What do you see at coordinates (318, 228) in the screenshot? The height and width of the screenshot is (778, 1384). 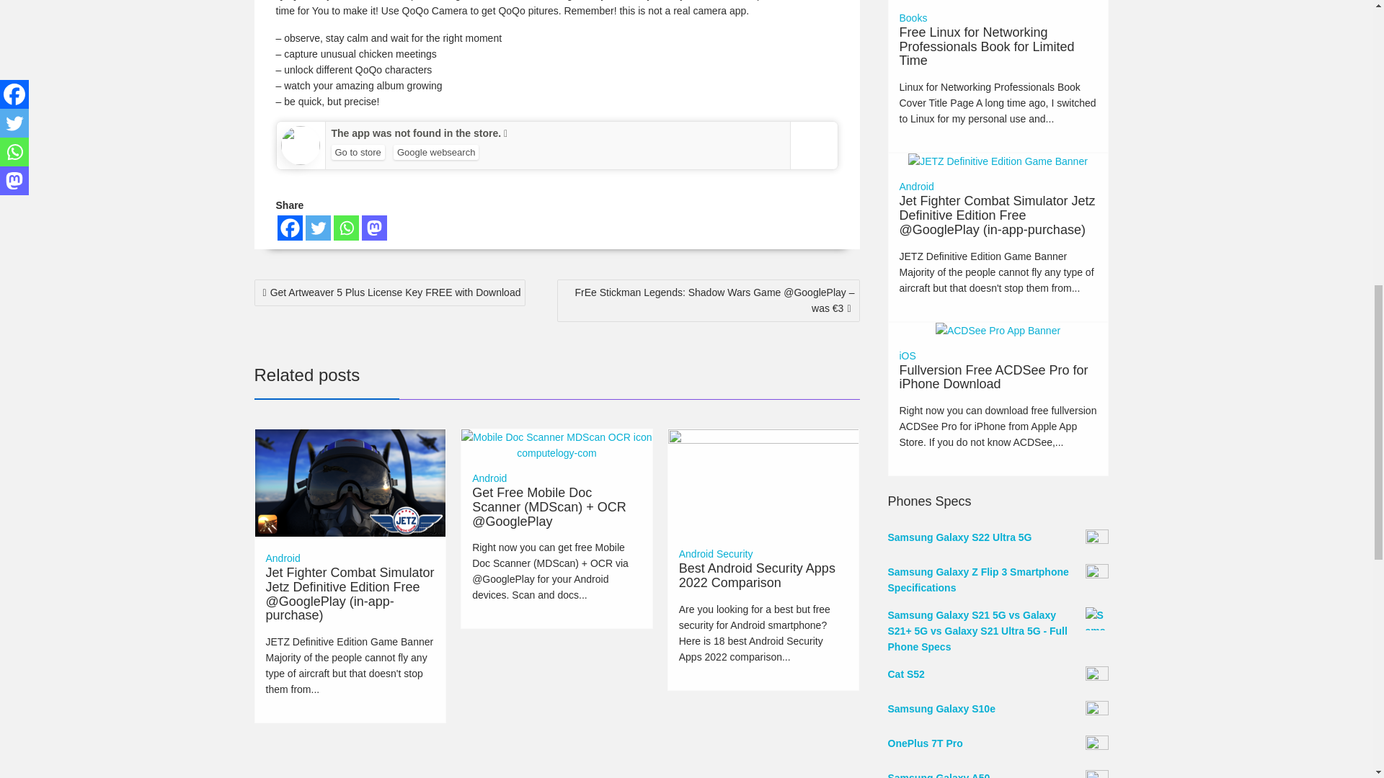 I see `Twitter` at bounding box center [318, 228].